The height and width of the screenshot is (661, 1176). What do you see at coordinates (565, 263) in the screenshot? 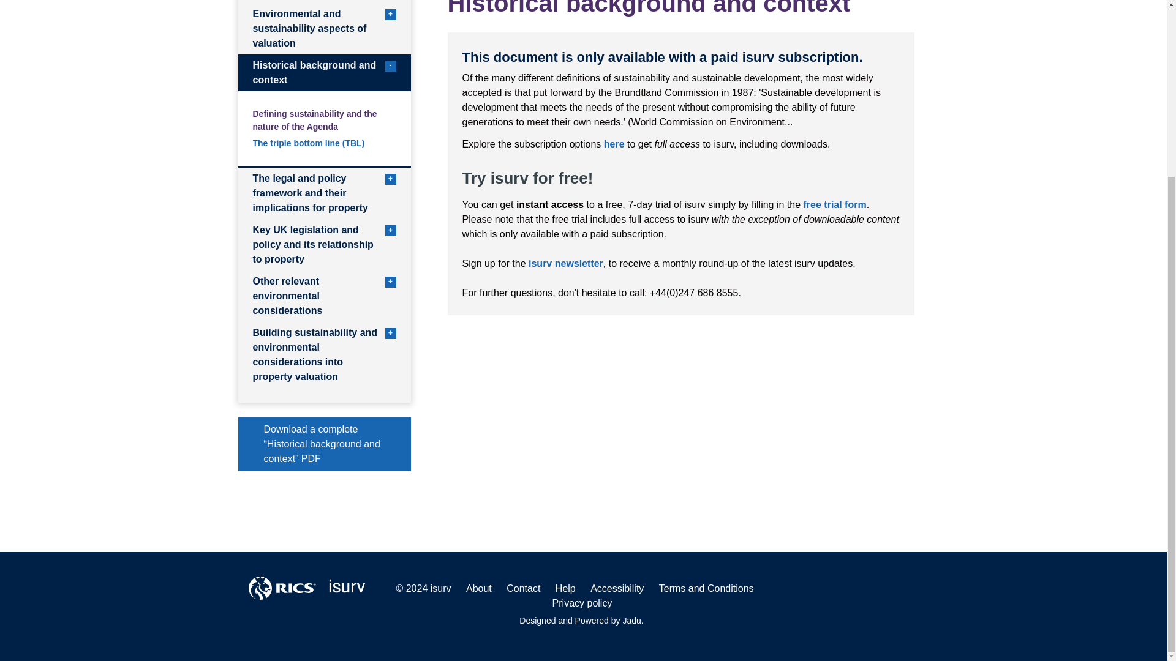
I see `here` at bounding box center [565, 263].